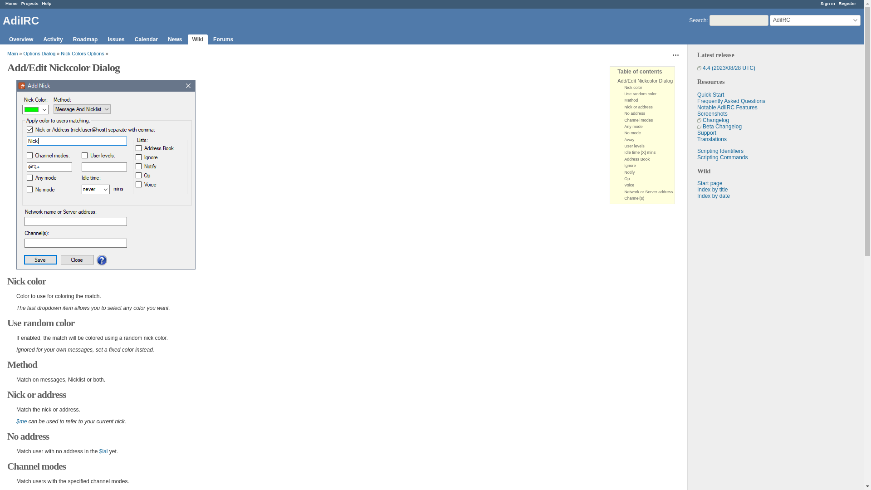 The height and width of the screenshot is (490, 871). Describe the element at coordinates (847, 3) in the screenshot. I see `Register` at that location.